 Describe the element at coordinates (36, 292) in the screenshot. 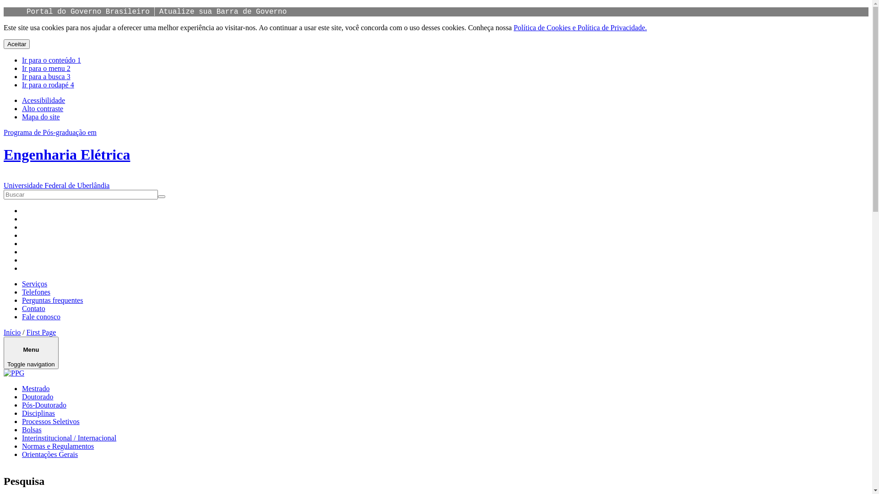

I see `Telefones` at that location.